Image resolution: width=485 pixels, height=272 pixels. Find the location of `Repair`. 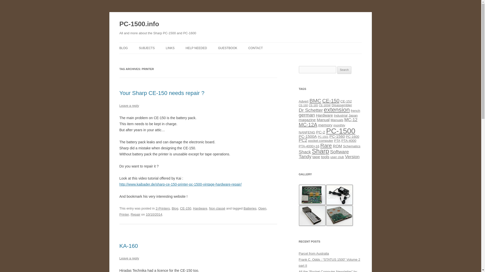

Repair is located at coordinates (135, 214).